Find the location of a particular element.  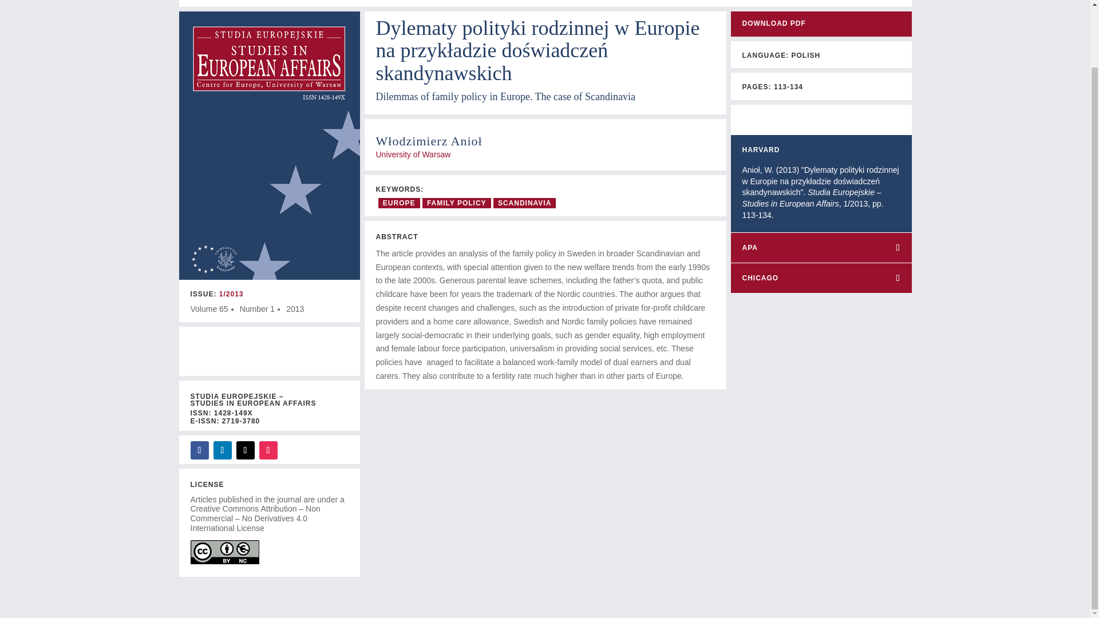

Follow on LinkedIn is located at coordinates (222, 450).